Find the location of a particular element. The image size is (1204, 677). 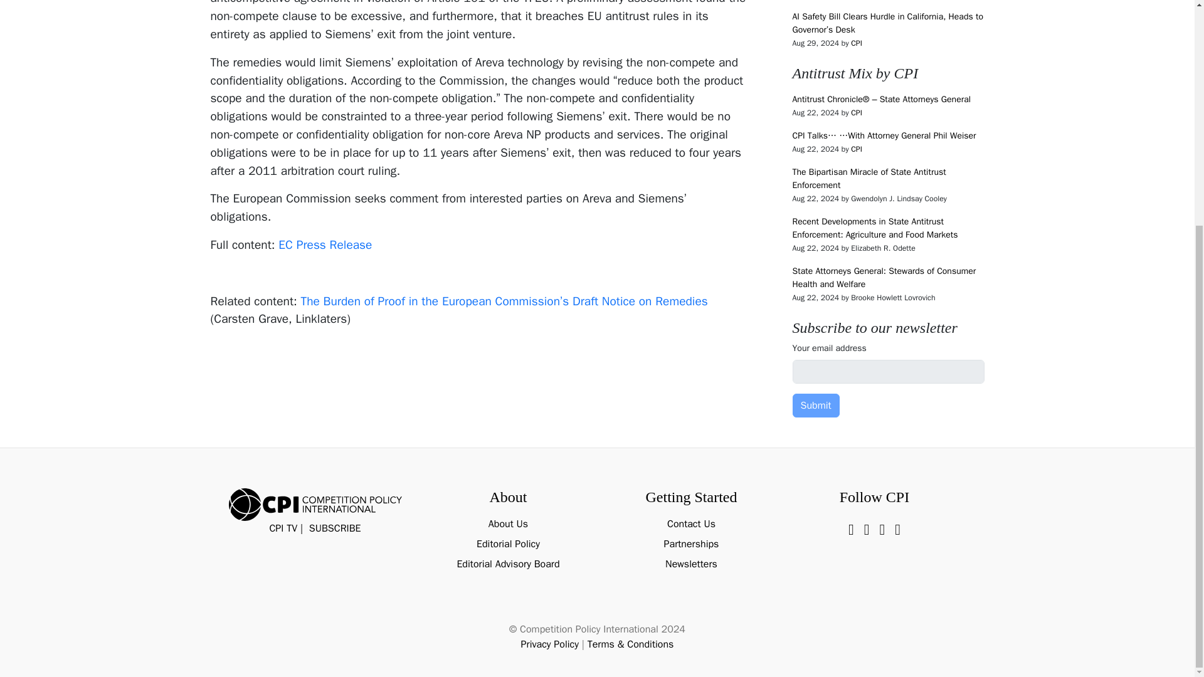

The Bipartisan Miracle of State Antitrust Enforcement is located at coordinates (869, 178).